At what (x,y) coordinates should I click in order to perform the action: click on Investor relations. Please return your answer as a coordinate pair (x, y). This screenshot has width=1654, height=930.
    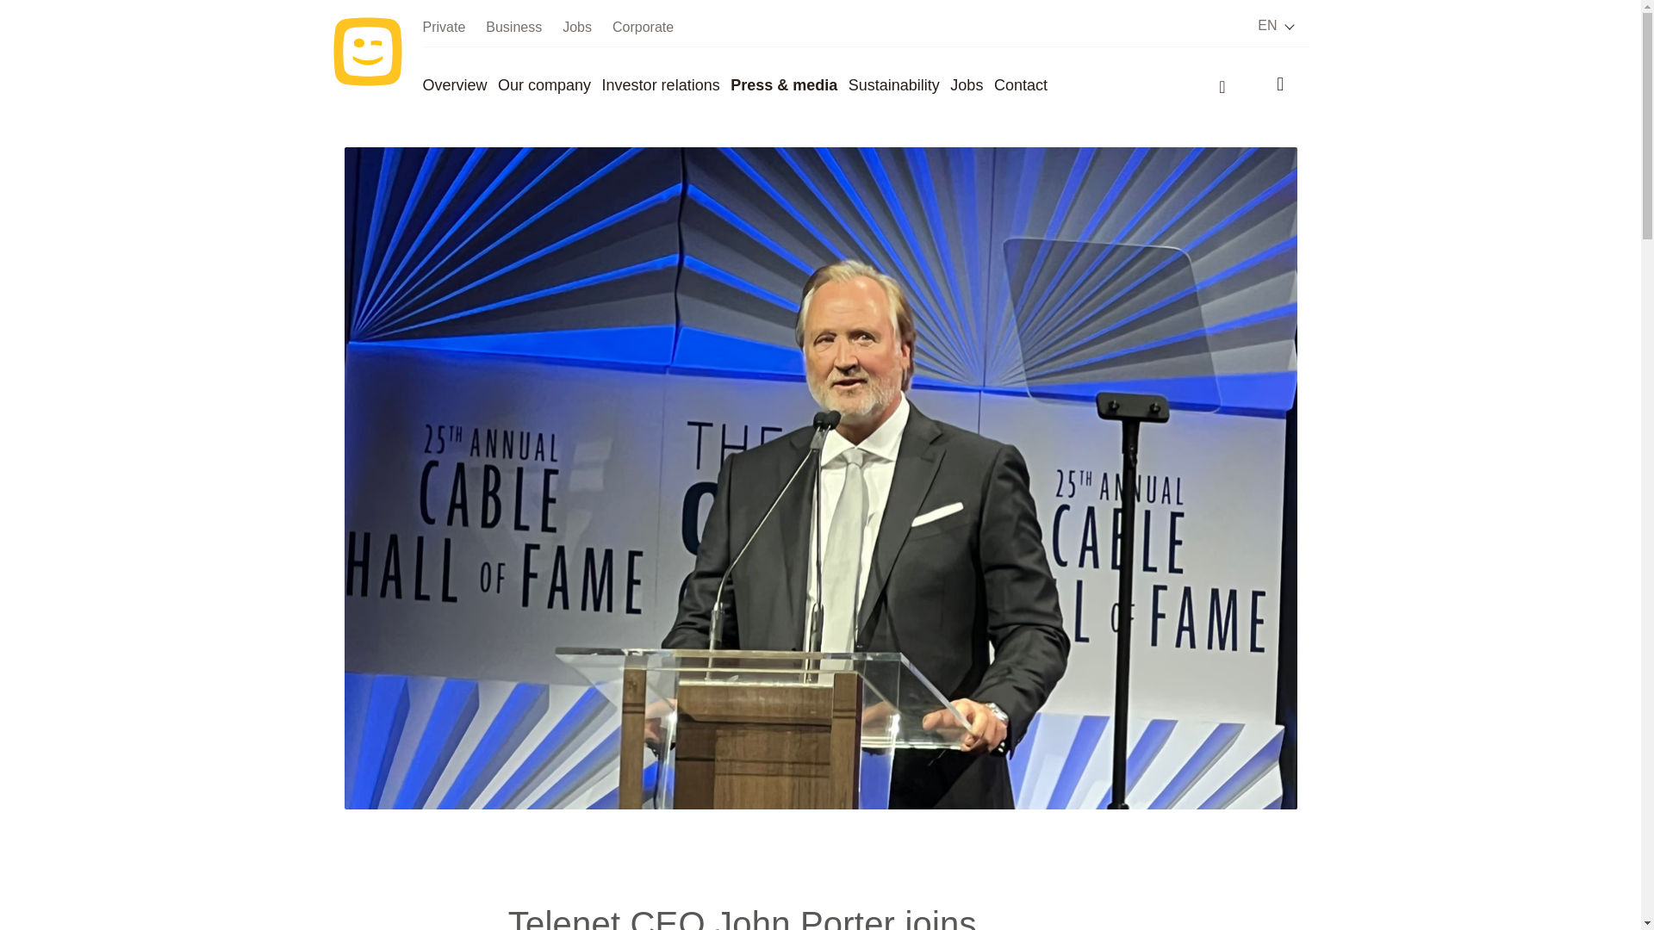
    Looking at the image, I should click on (660, 84).